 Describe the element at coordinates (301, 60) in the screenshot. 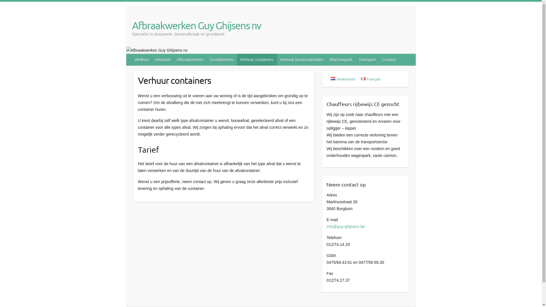

I see `Verkoop bouwmaterialen` at that location.